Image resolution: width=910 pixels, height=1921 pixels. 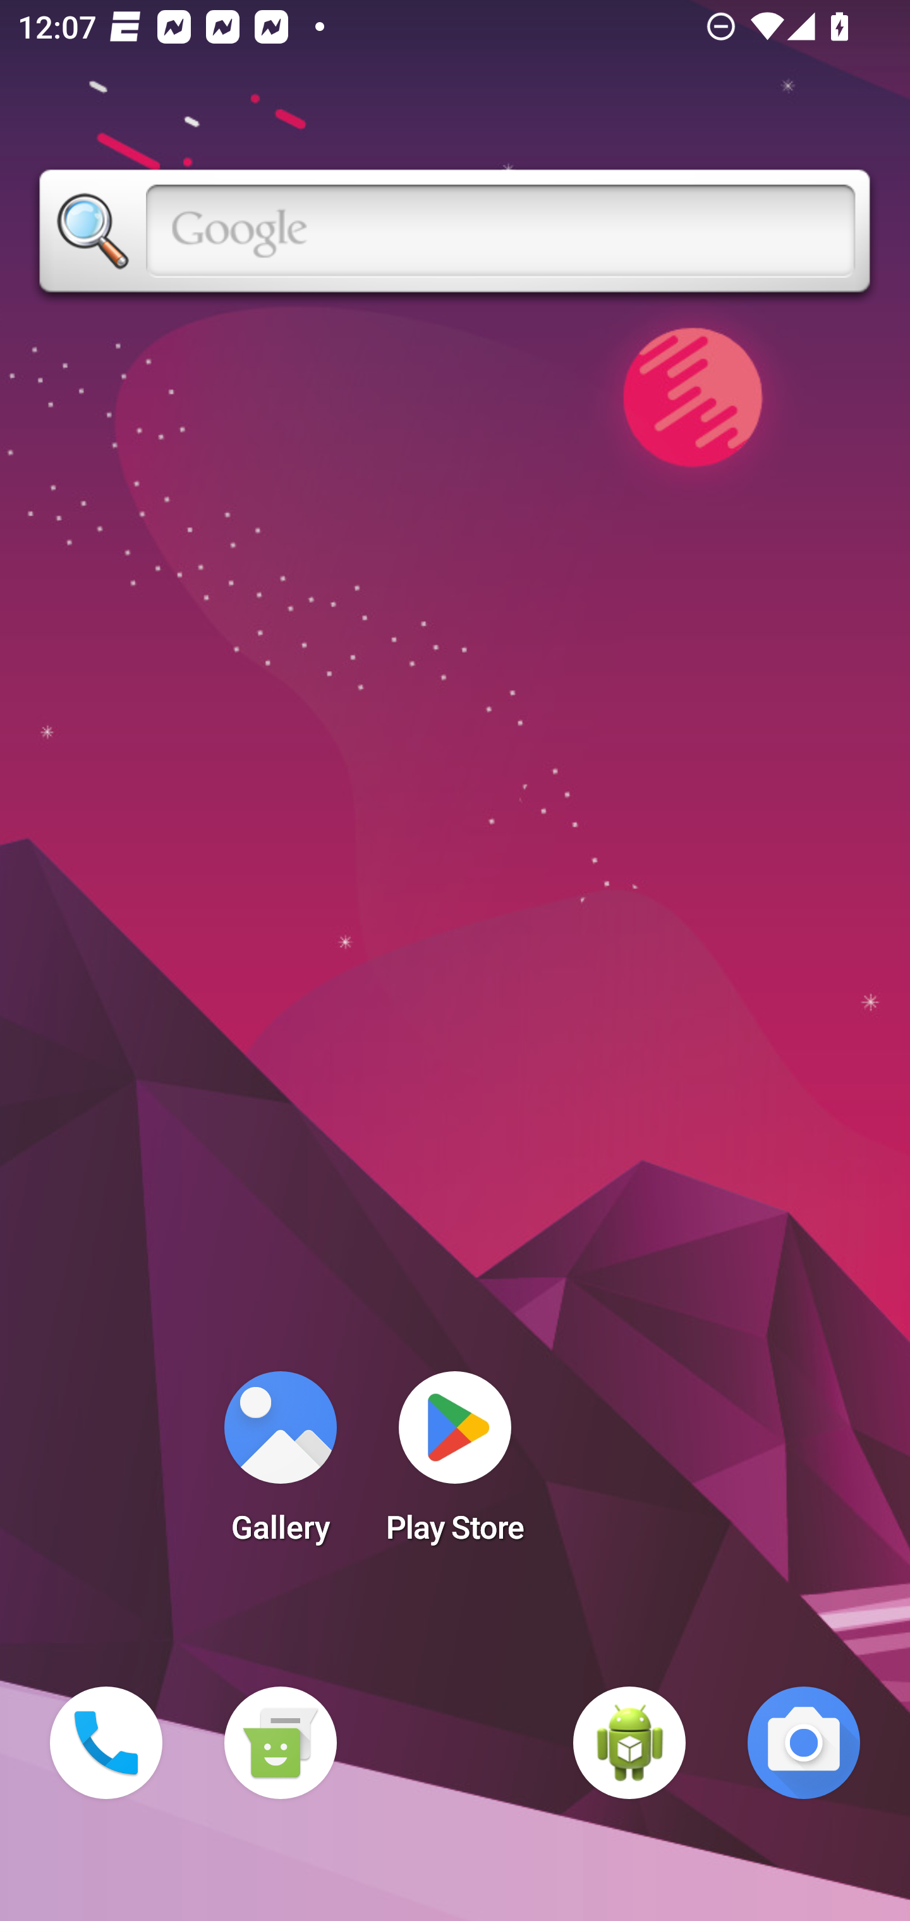 What do you see at coordinates (629, 1743) in the screenshot?
I see `WebView Browser Tester` at bounding box center [629, 1743].